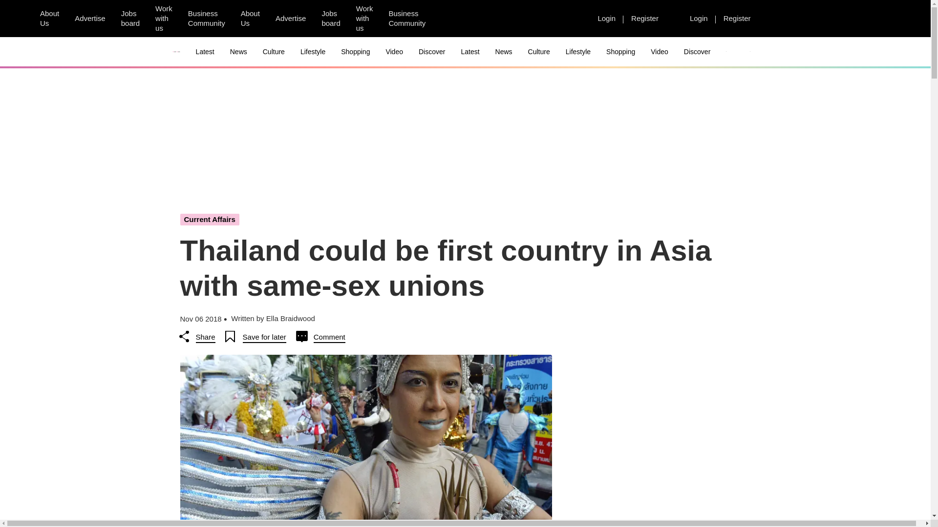 The height and width of the screenshot is (527, 938). Describe the element at coordinates (130, 19) in the screenshot. I see `Jobs board` at that location.